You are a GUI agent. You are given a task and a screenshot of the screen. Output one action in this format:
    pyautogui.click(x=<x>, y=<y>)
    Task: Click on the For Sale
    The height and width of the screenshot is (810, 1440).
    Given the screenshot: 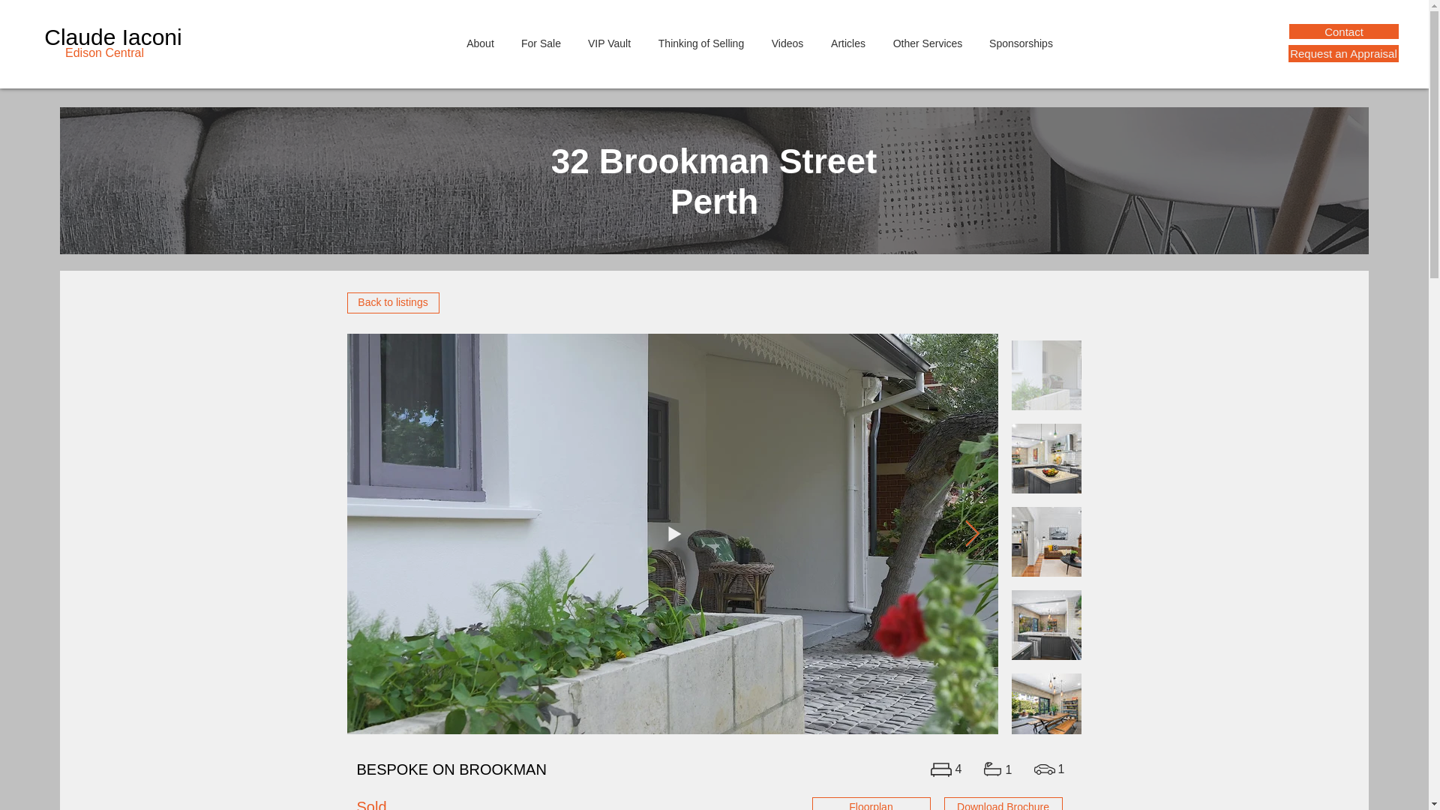 What is the action you would take?
    pyautogui.click(x=541, y=43)
    